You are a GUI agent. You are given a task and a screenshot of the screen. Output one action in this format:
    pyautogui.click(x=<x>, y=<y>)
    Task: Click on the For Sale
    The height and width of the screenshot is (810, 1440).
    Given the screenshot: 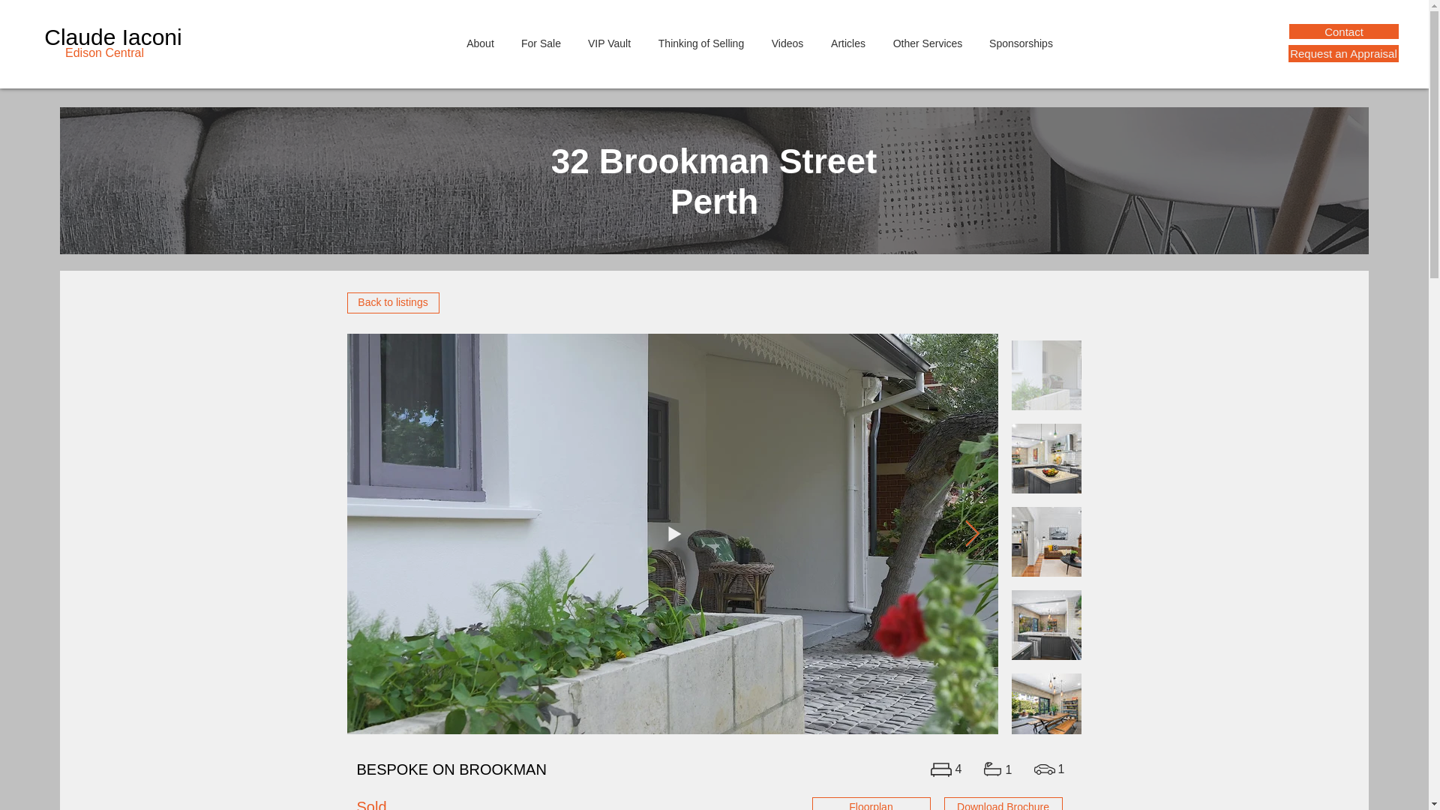 What is the action you would take?
    pyautogui.click(x=541, y=43)
    